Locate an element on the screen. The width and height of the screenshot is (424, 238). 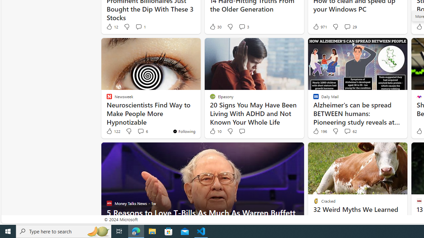
View comments 62 Comment is located at coordinates (347, 131).